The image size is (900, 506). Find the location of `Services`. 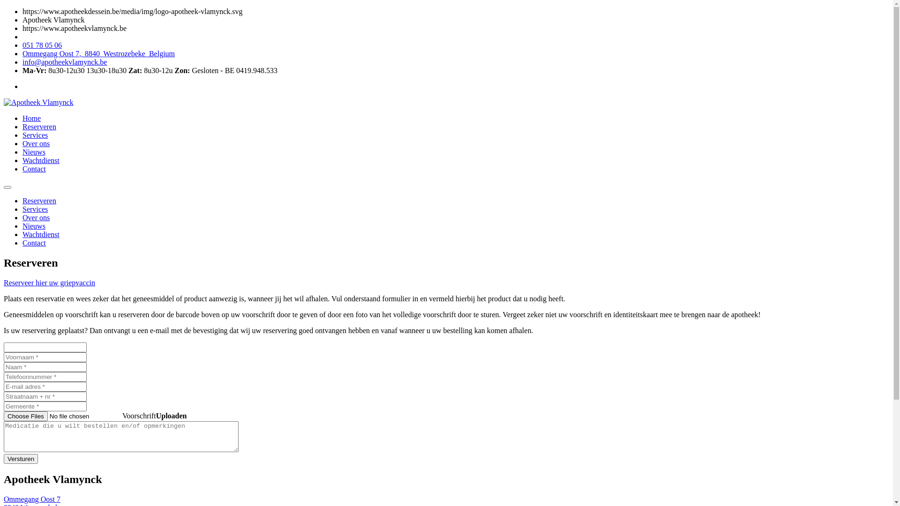

Services is located at coordinates (35, 135).